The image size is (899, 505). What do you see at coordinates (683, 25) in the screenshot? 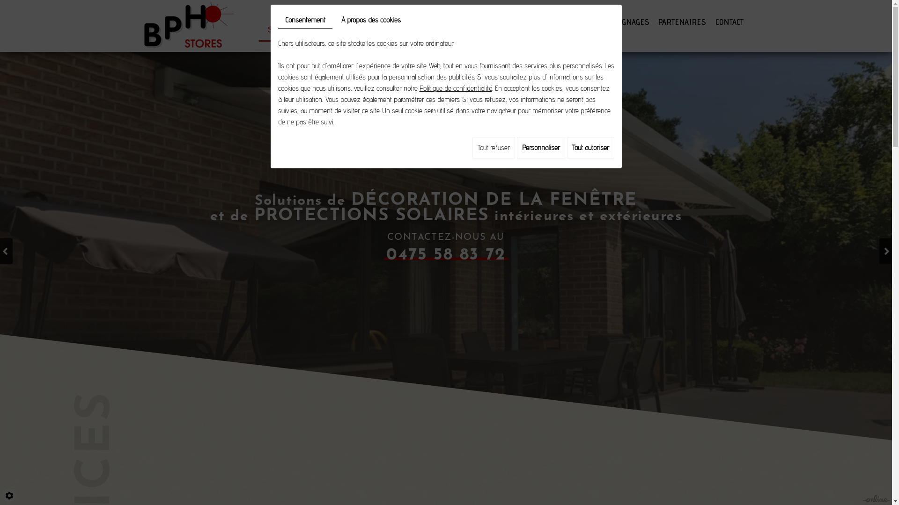
I see `PARTENAIRES` at bounding box center [683, 25].